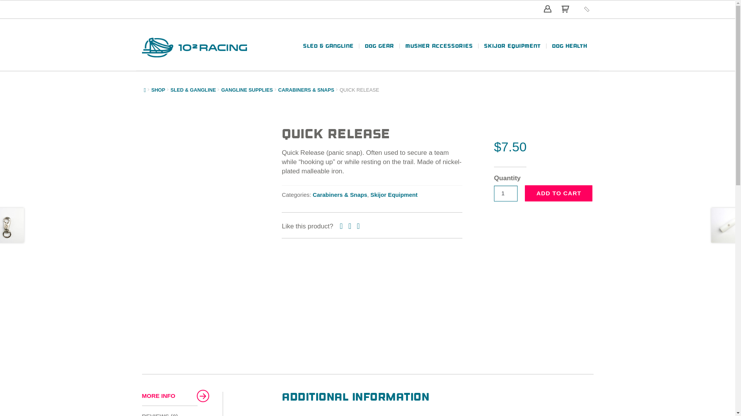 The width and height of the screenshot is (741, 416). I want to click on ADD TO CART, so click(559, 193).